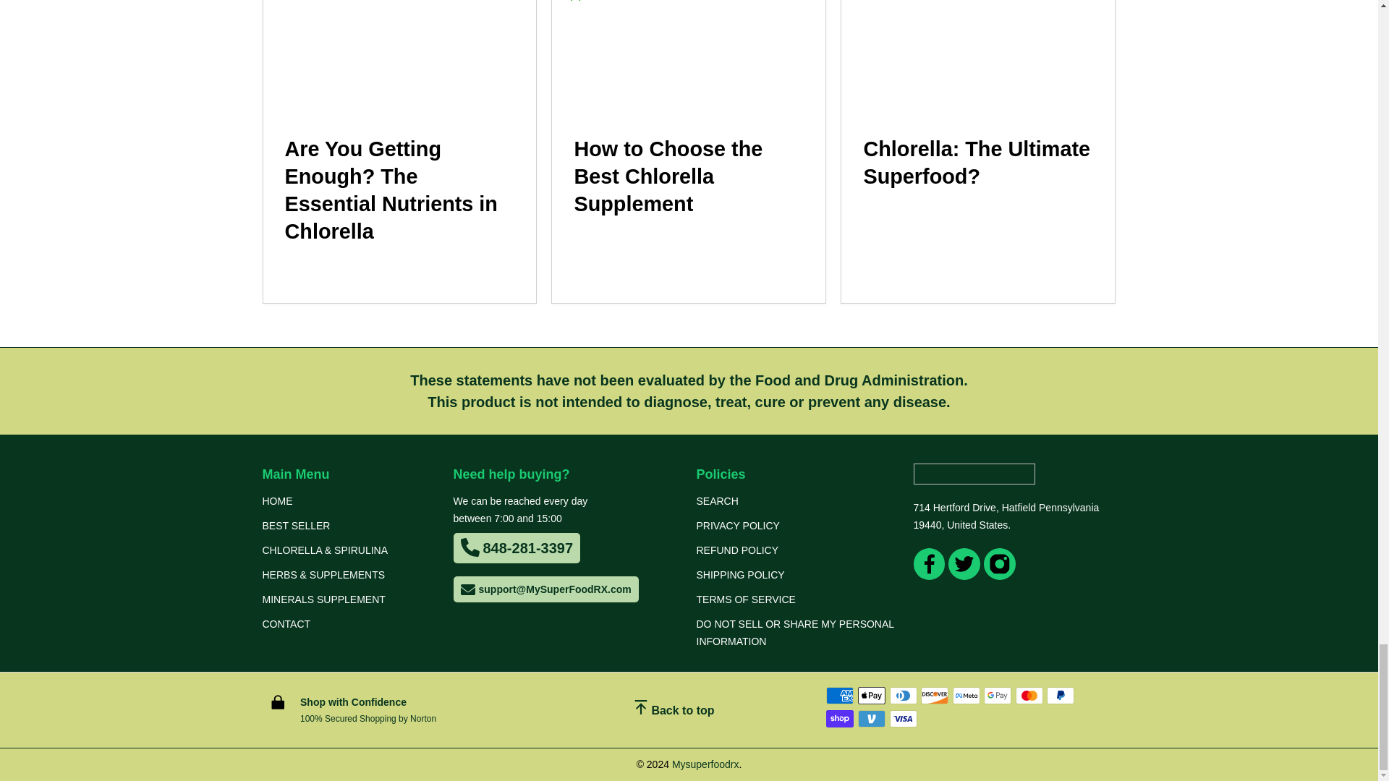 The height and width of the screenshot is (781, 1389). Describe the element at coordinates (964, 576) in the screenshot. I see `Mysuperfoodrx on Twitter` at that location.